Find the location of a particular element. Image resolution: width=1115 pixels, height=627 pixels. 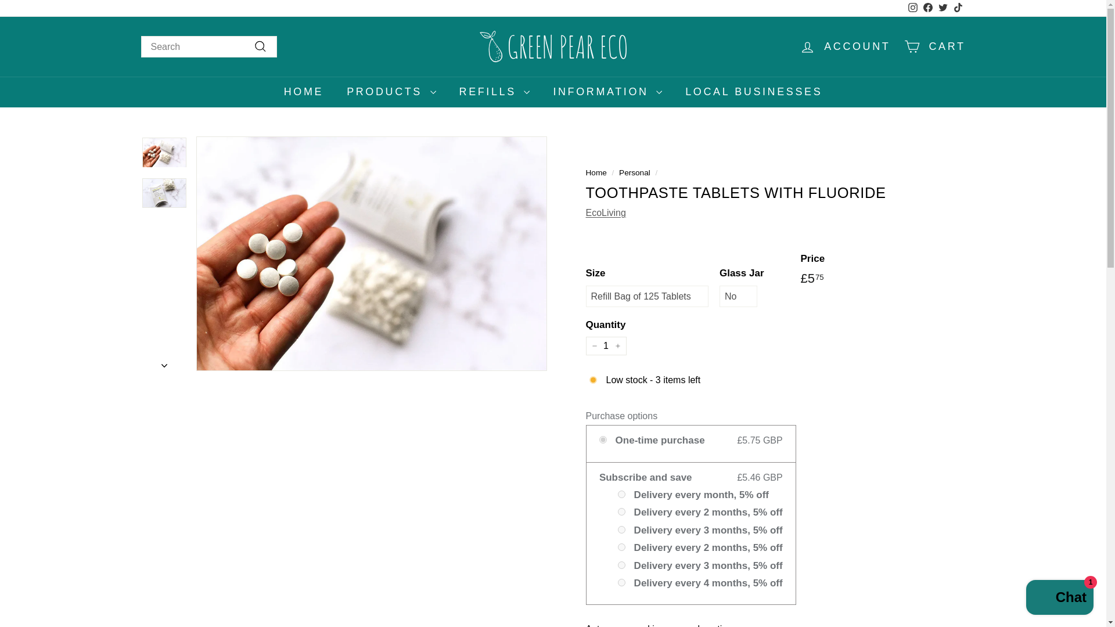

ACCOUNT is located at coordinates (845, 46).